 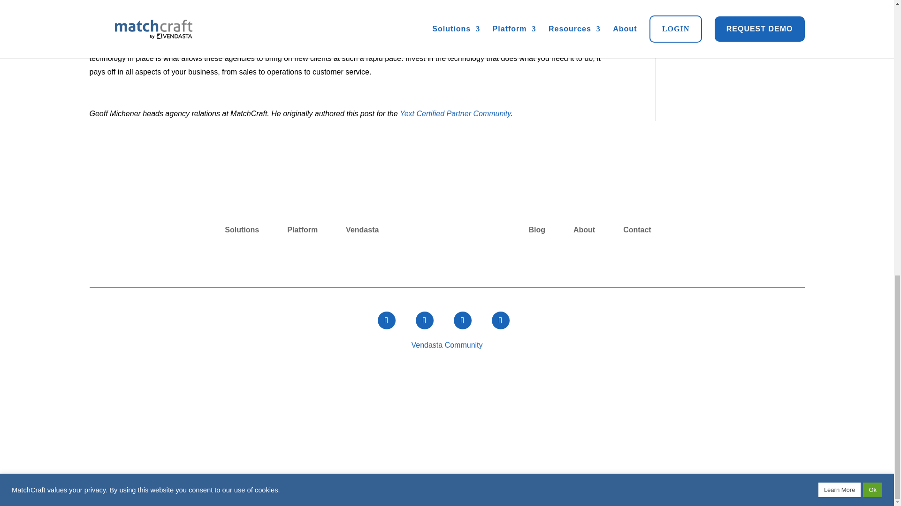 I want to click on Yext Certified Partner Community, so click(x=455, y=113).